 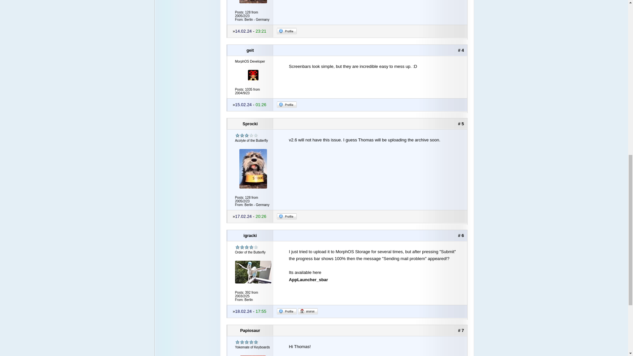 What do you see at coordinates (250, 235) in the screenshot?
I see `igracki` at bounding box center [250, 235].